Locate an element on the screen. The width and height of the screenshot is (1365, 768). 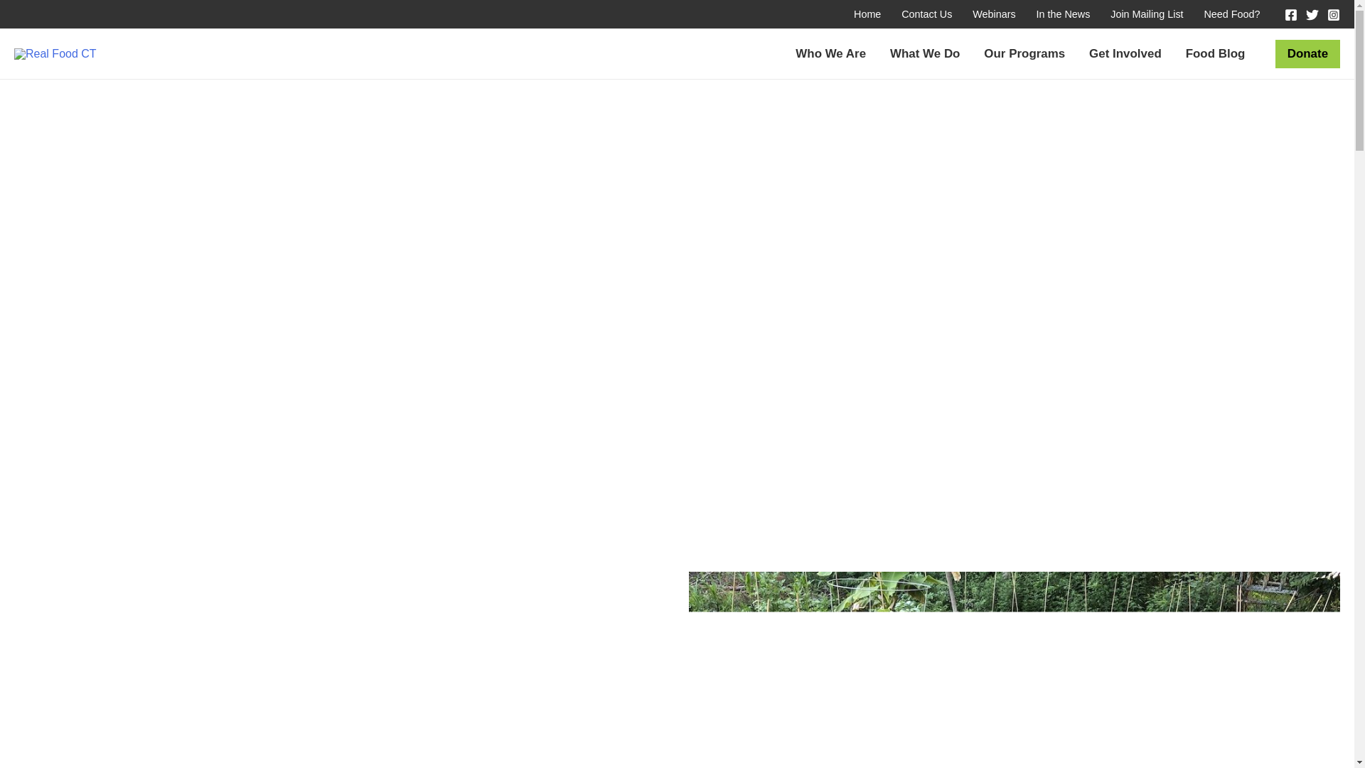
Our Programs is located at coordinates (1024, 54).